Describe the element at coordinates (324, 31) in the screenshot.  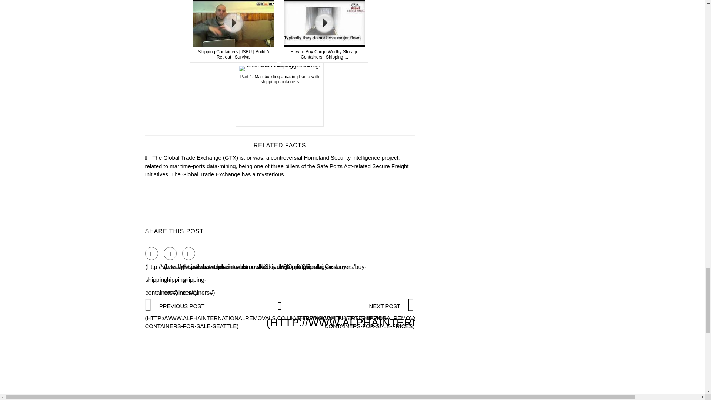
I see `View this video from WN` at that location.